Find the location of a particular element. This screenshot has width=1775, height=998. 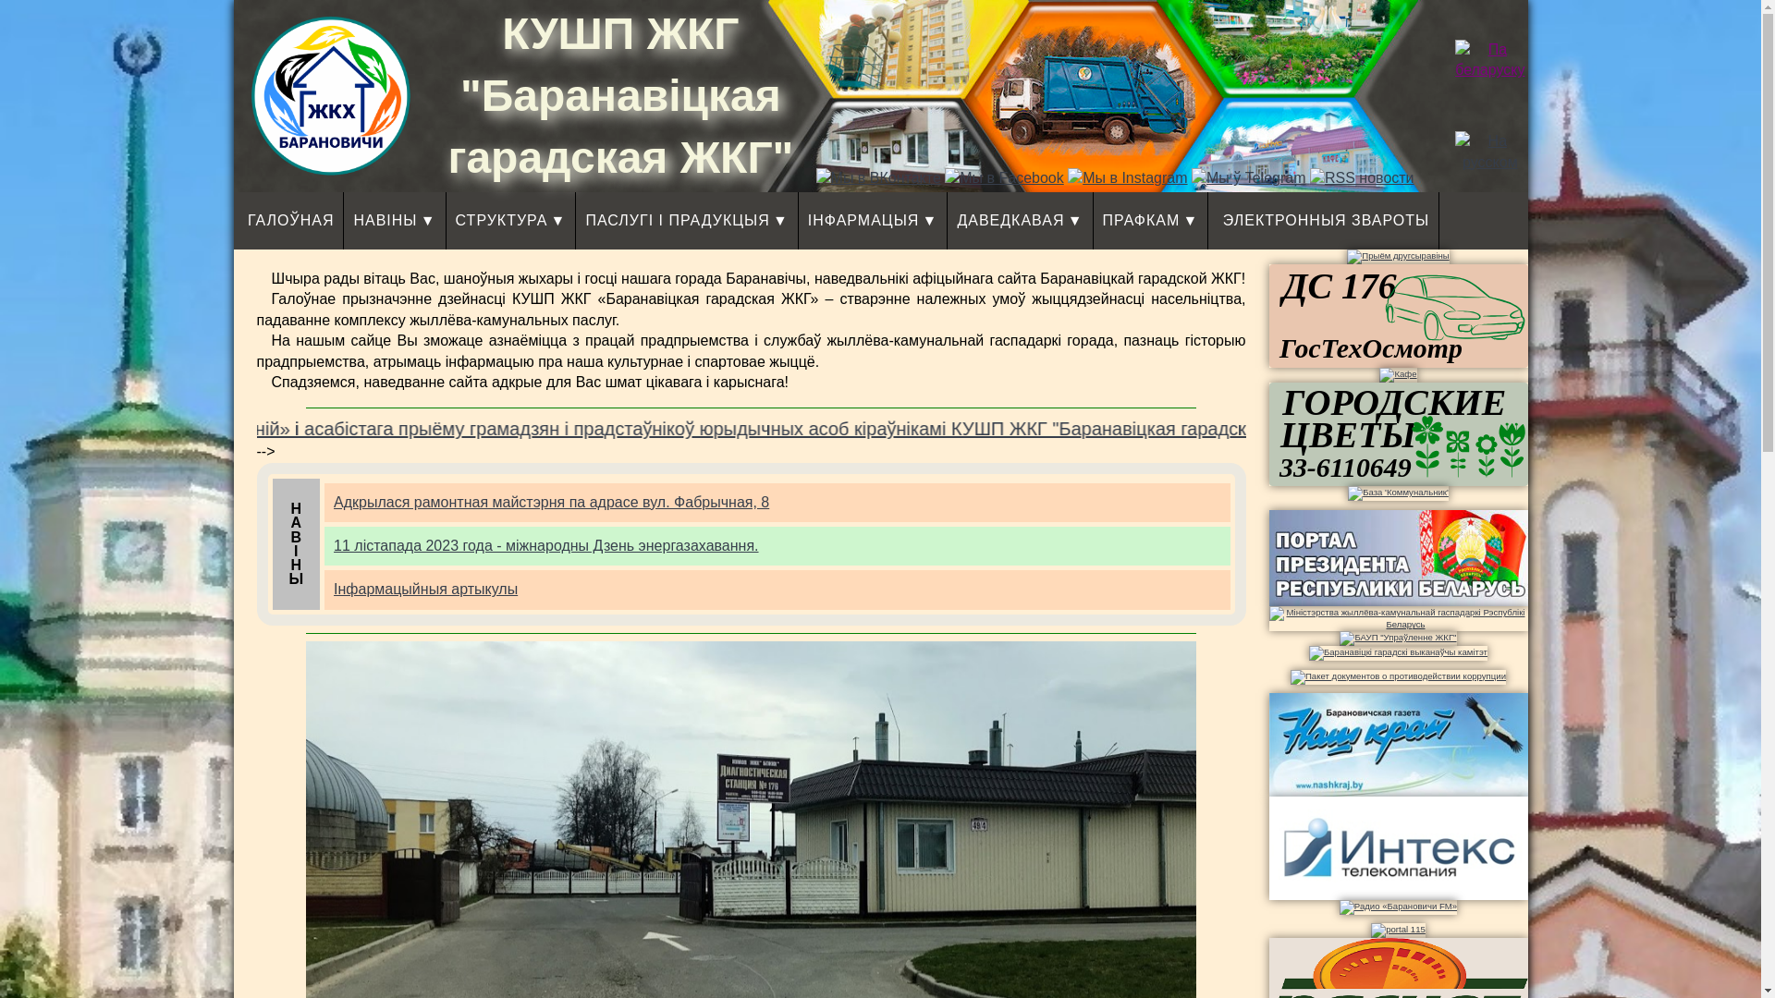

Instagram is located at coordinates (1128, 177).